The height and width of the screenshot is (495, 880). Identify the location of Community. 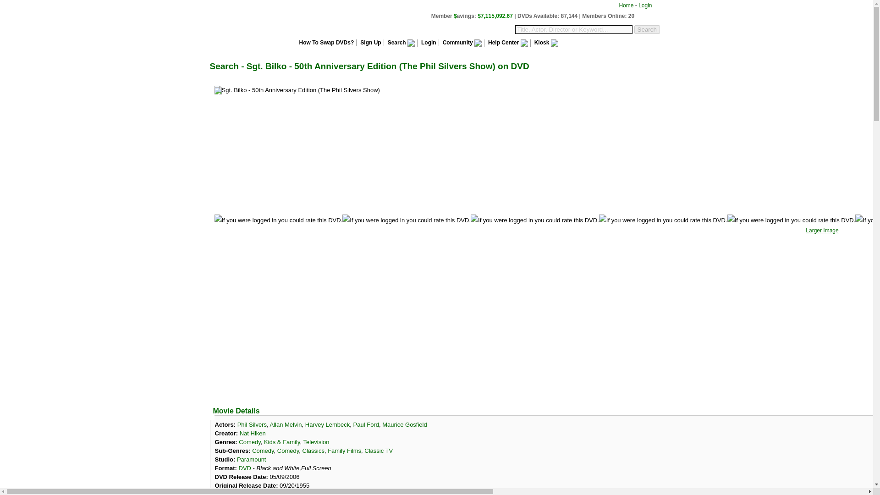
(462, 43).